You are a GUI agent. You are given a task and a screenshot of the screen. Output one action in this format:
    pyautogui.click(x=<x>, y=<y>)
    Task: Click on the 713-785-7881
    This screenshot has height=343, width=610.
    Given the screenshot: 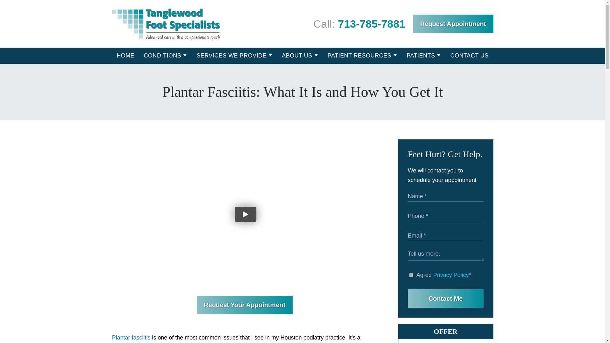 What is the action you would take?
    pyautogui.click(x=372, y=24)
    